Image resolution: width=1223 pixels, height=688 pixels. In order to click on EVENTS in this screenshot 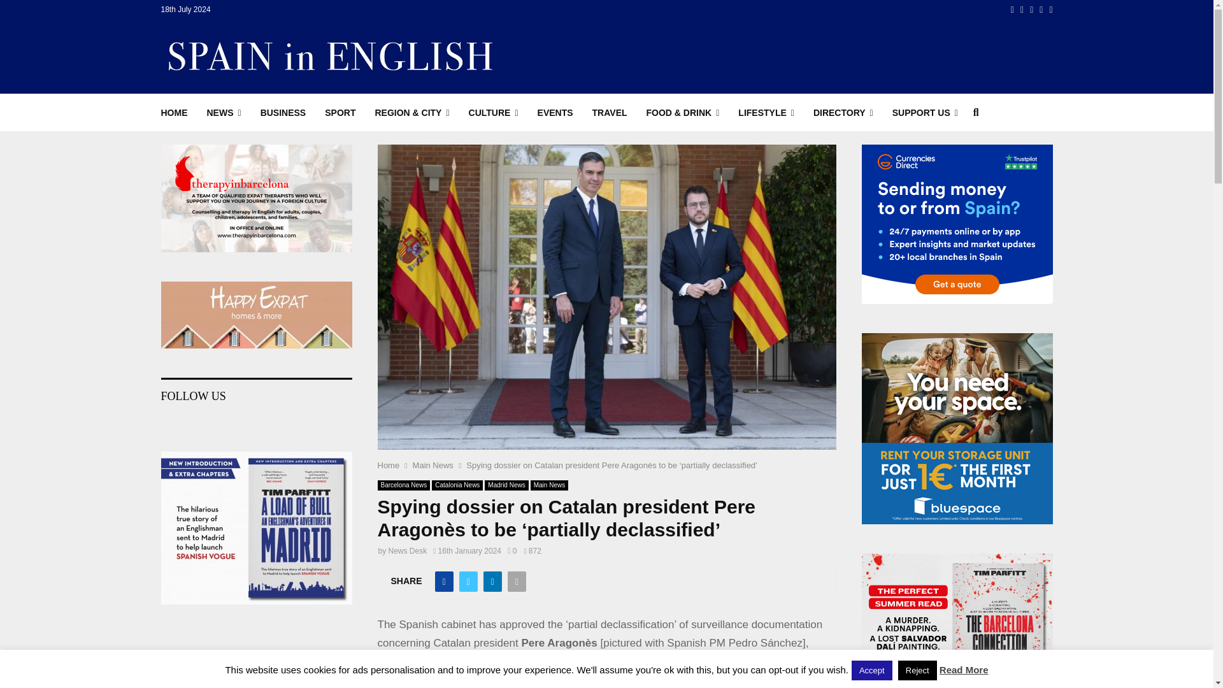, I will do `click(555, 112)`.